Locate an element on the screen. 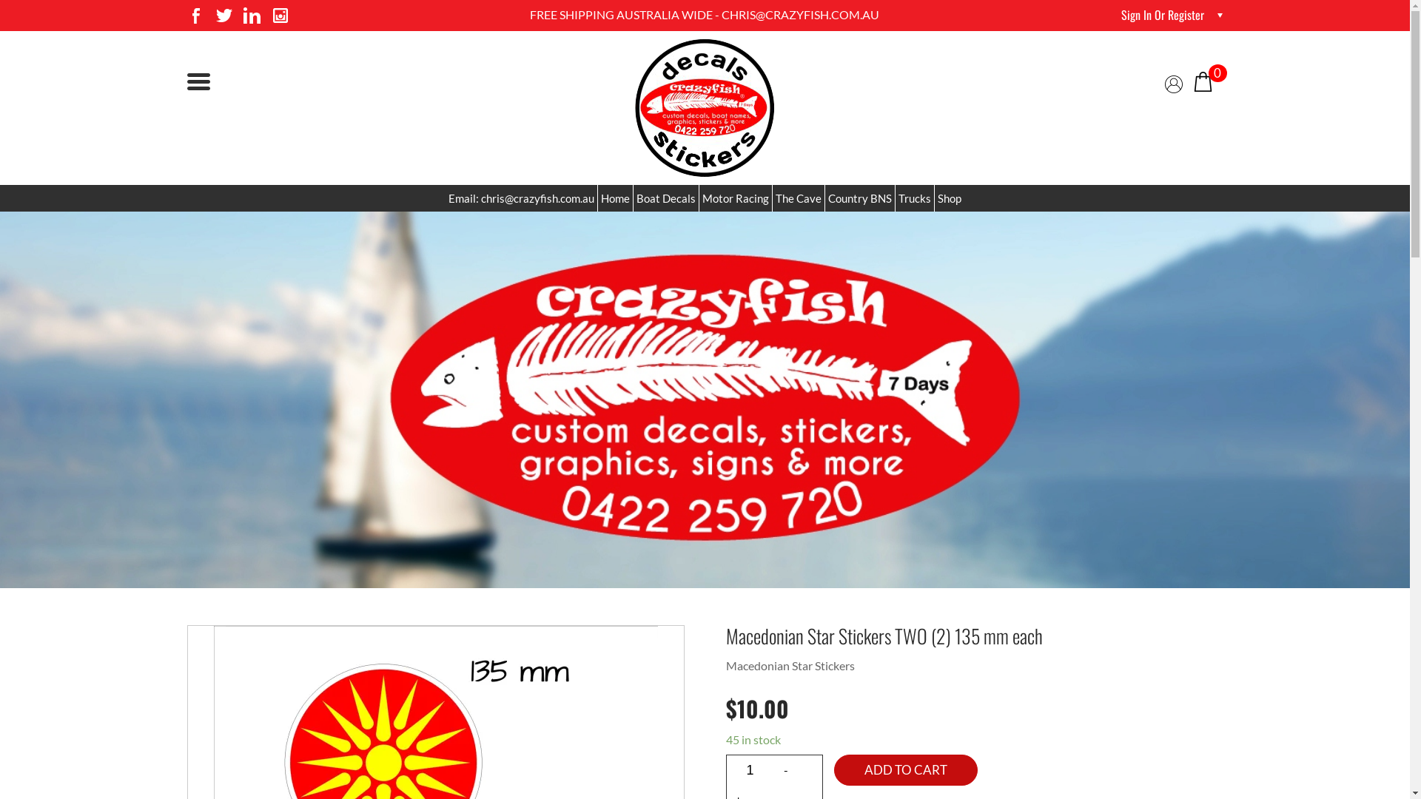 This screenshot has width=1421, height=799. Motor Racing is located at coordinates (736, 198).